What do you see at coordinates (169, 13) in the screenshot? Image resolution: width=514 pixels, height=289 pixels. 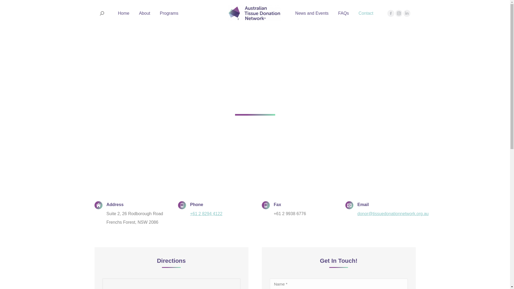 I see `Programs` at bounding box center [169, 13].